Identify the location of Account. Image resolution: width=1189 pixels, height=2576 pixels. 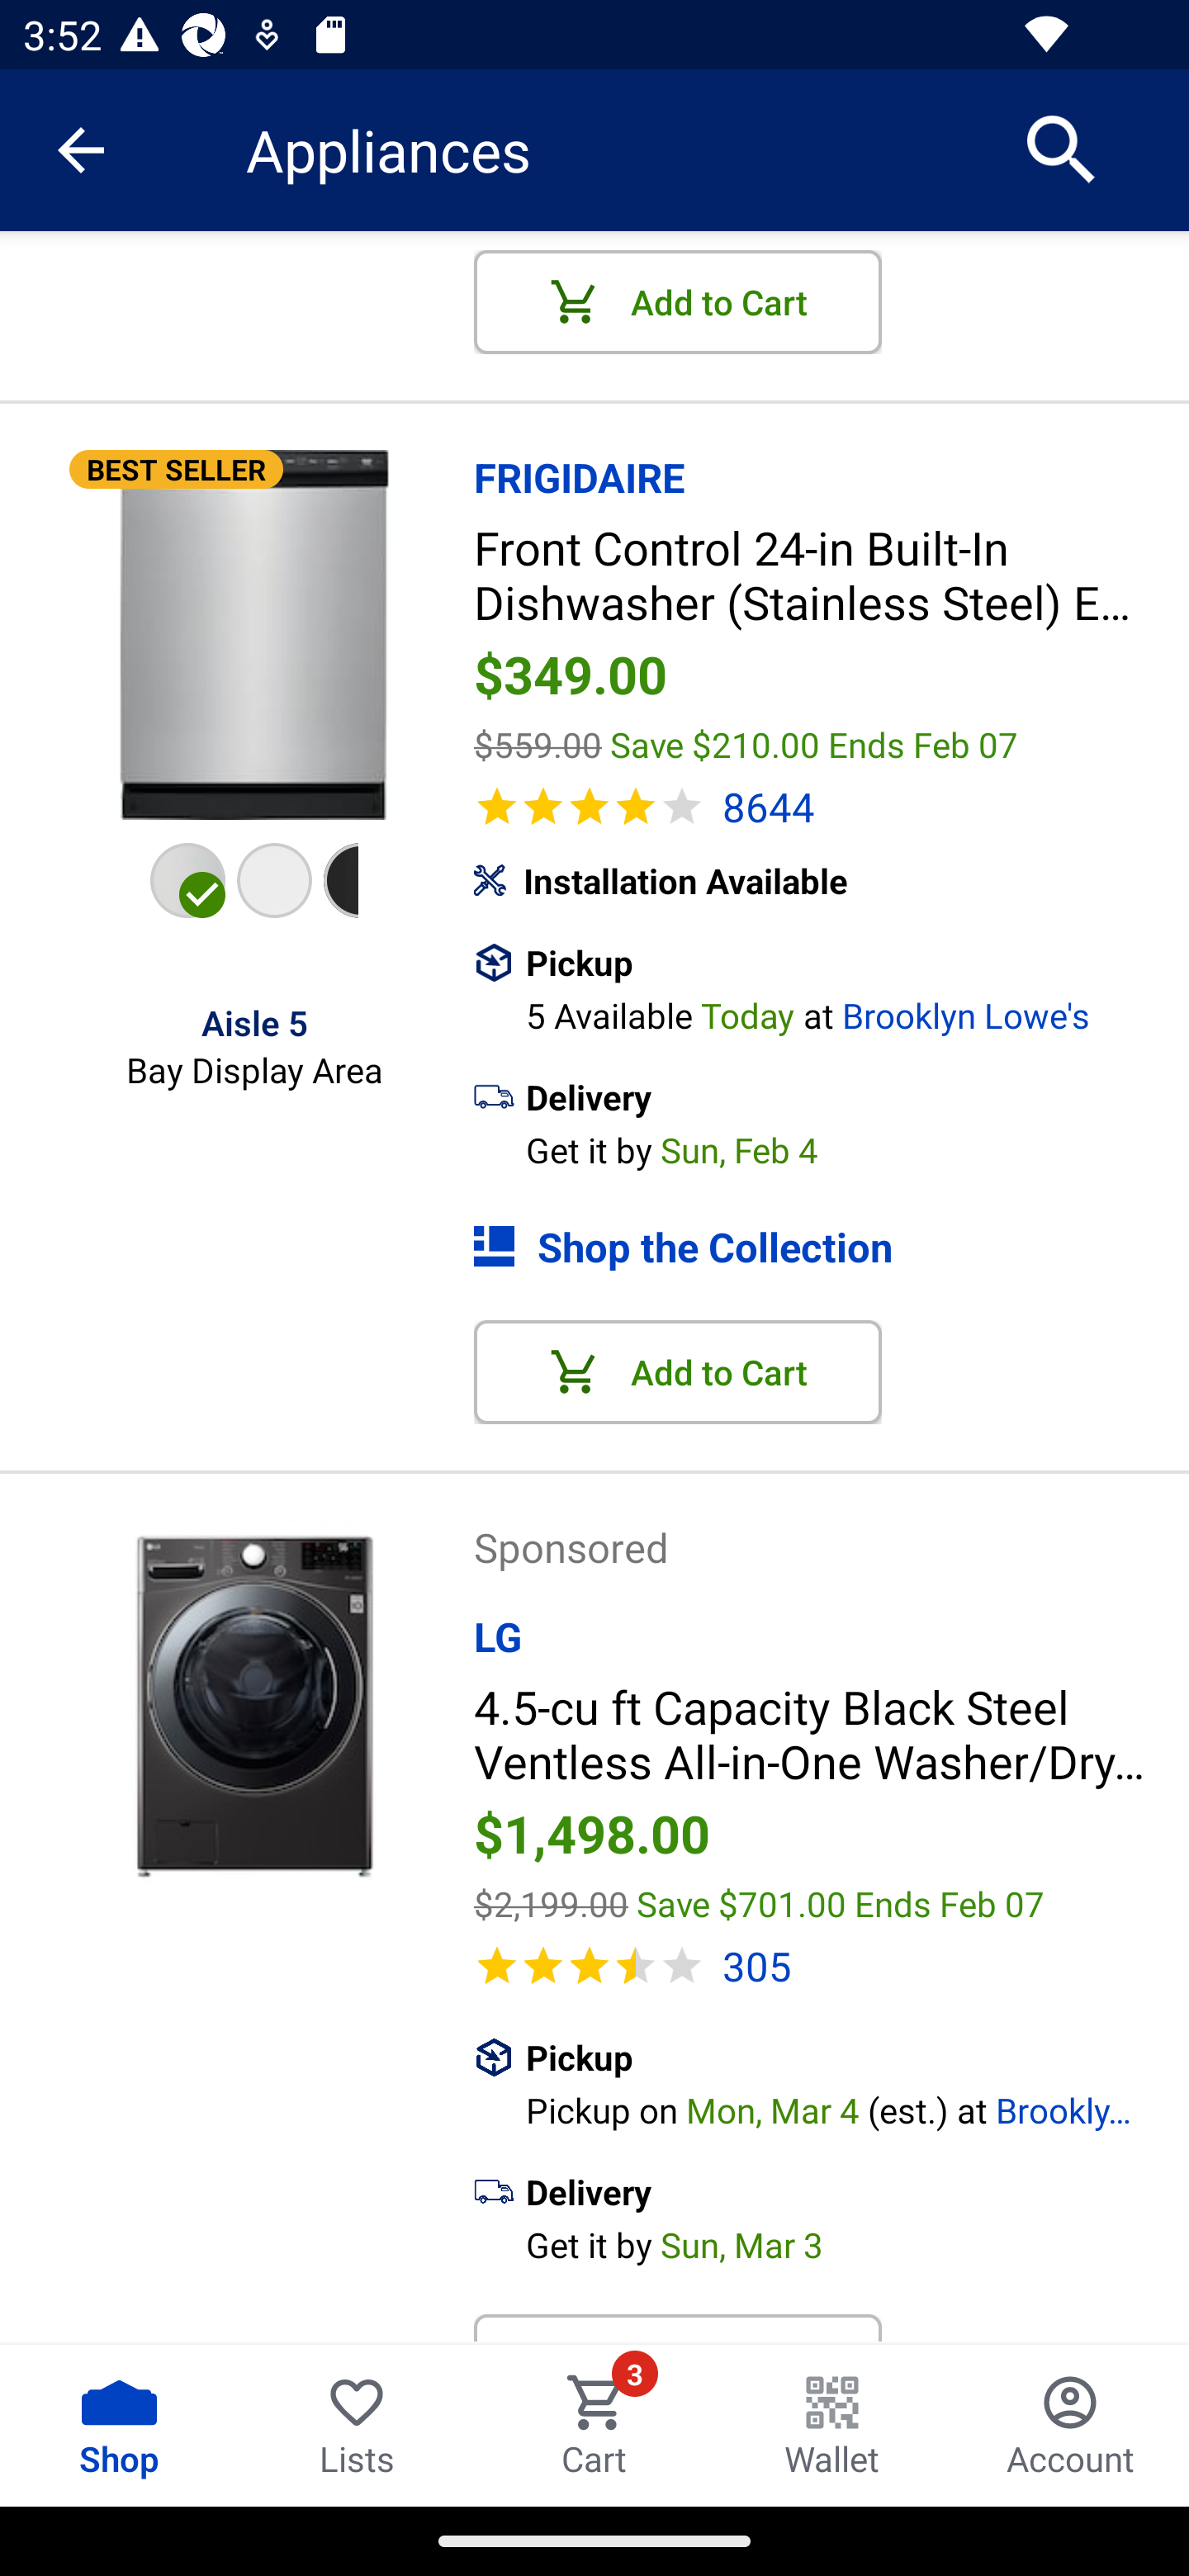
(1070, 2425).